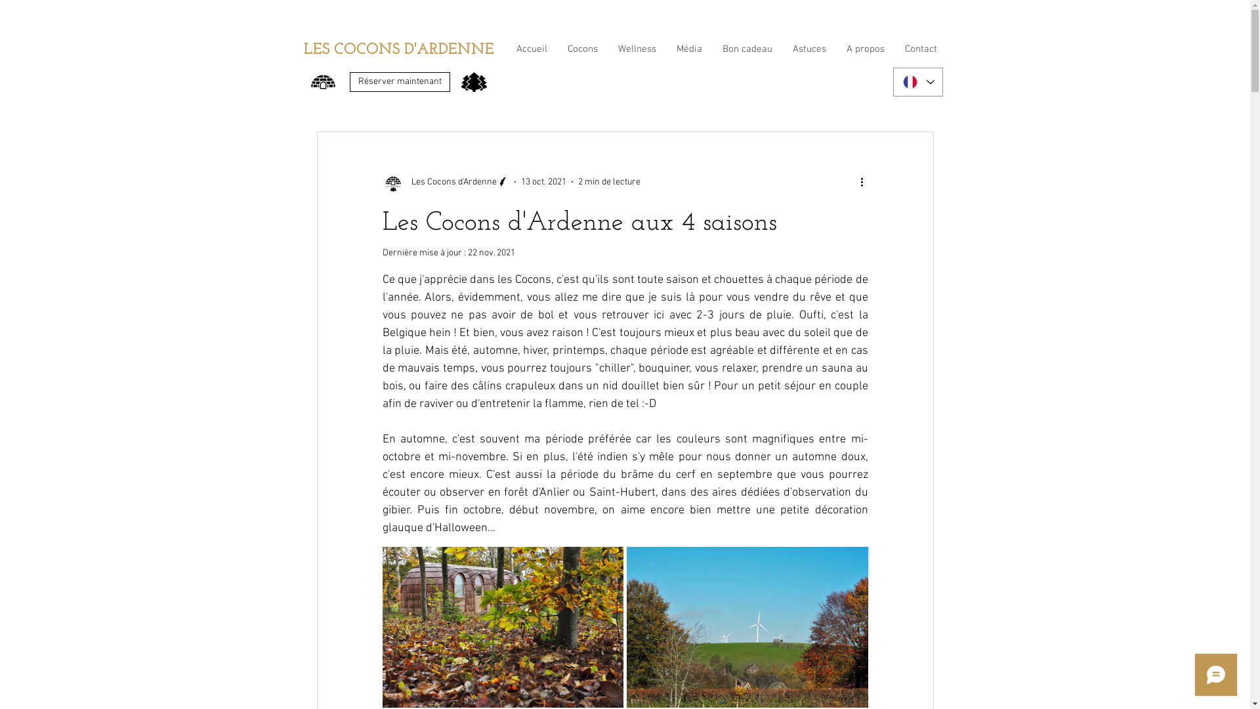  What do you see at coordinates (747, 50) in the screenshot?
I see `Bon cadeau` at bounding box center [747, 50].